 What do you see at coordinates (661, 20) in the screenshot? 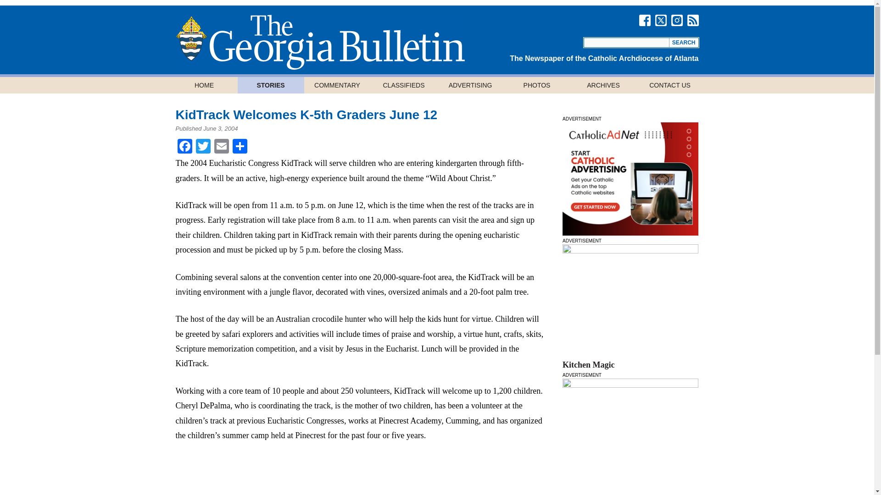
I see `Follow us on Twitter` at bounding box center [661, 20].